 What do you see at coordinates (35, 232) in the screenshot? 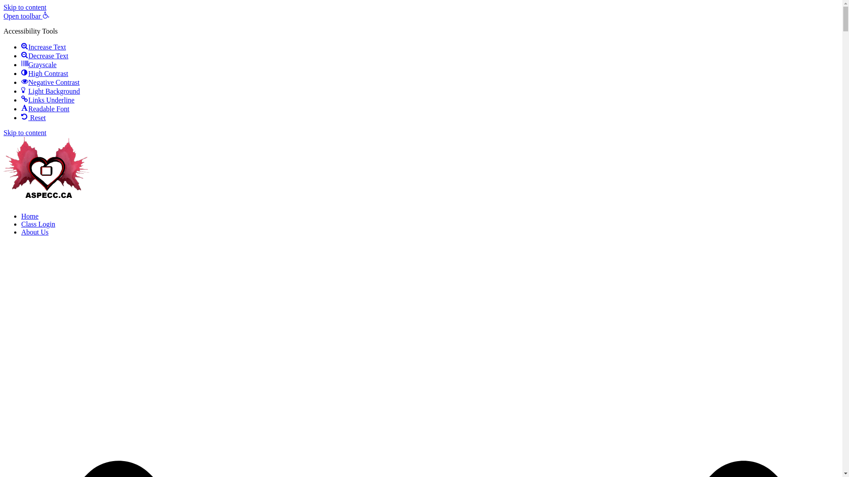
I see `About Us` at bounding box center [35, 232].